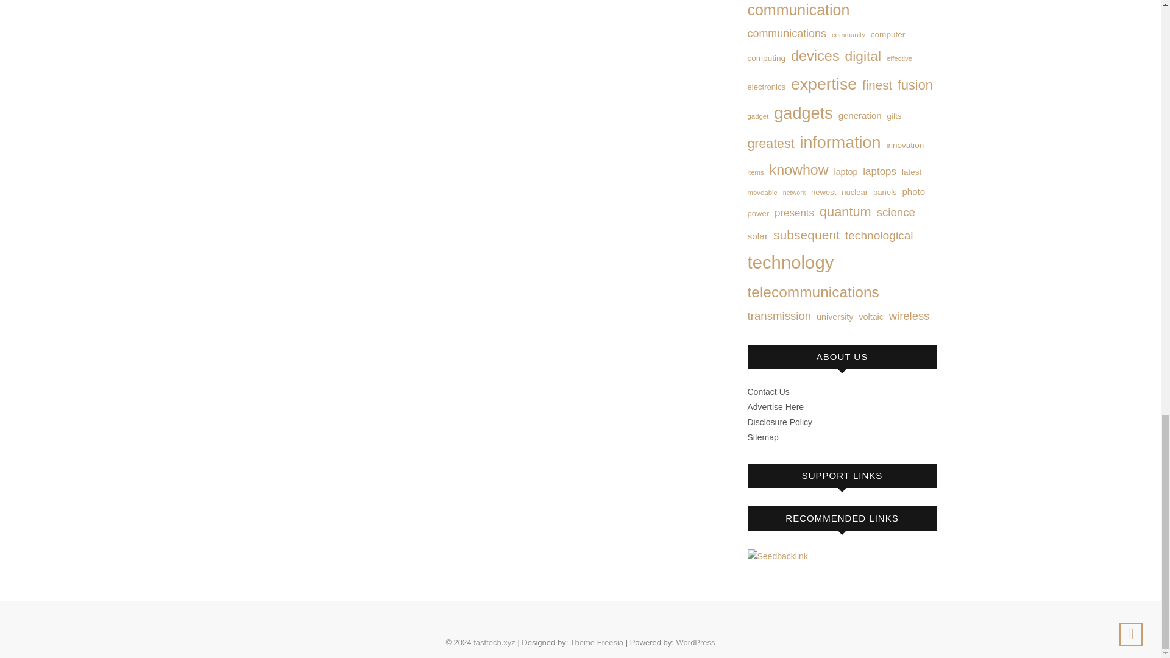 The image size is (1170, 658). Describe the element at coordinates (495, 642) in the screenshot. I see `fasttech.xyz` at that location.